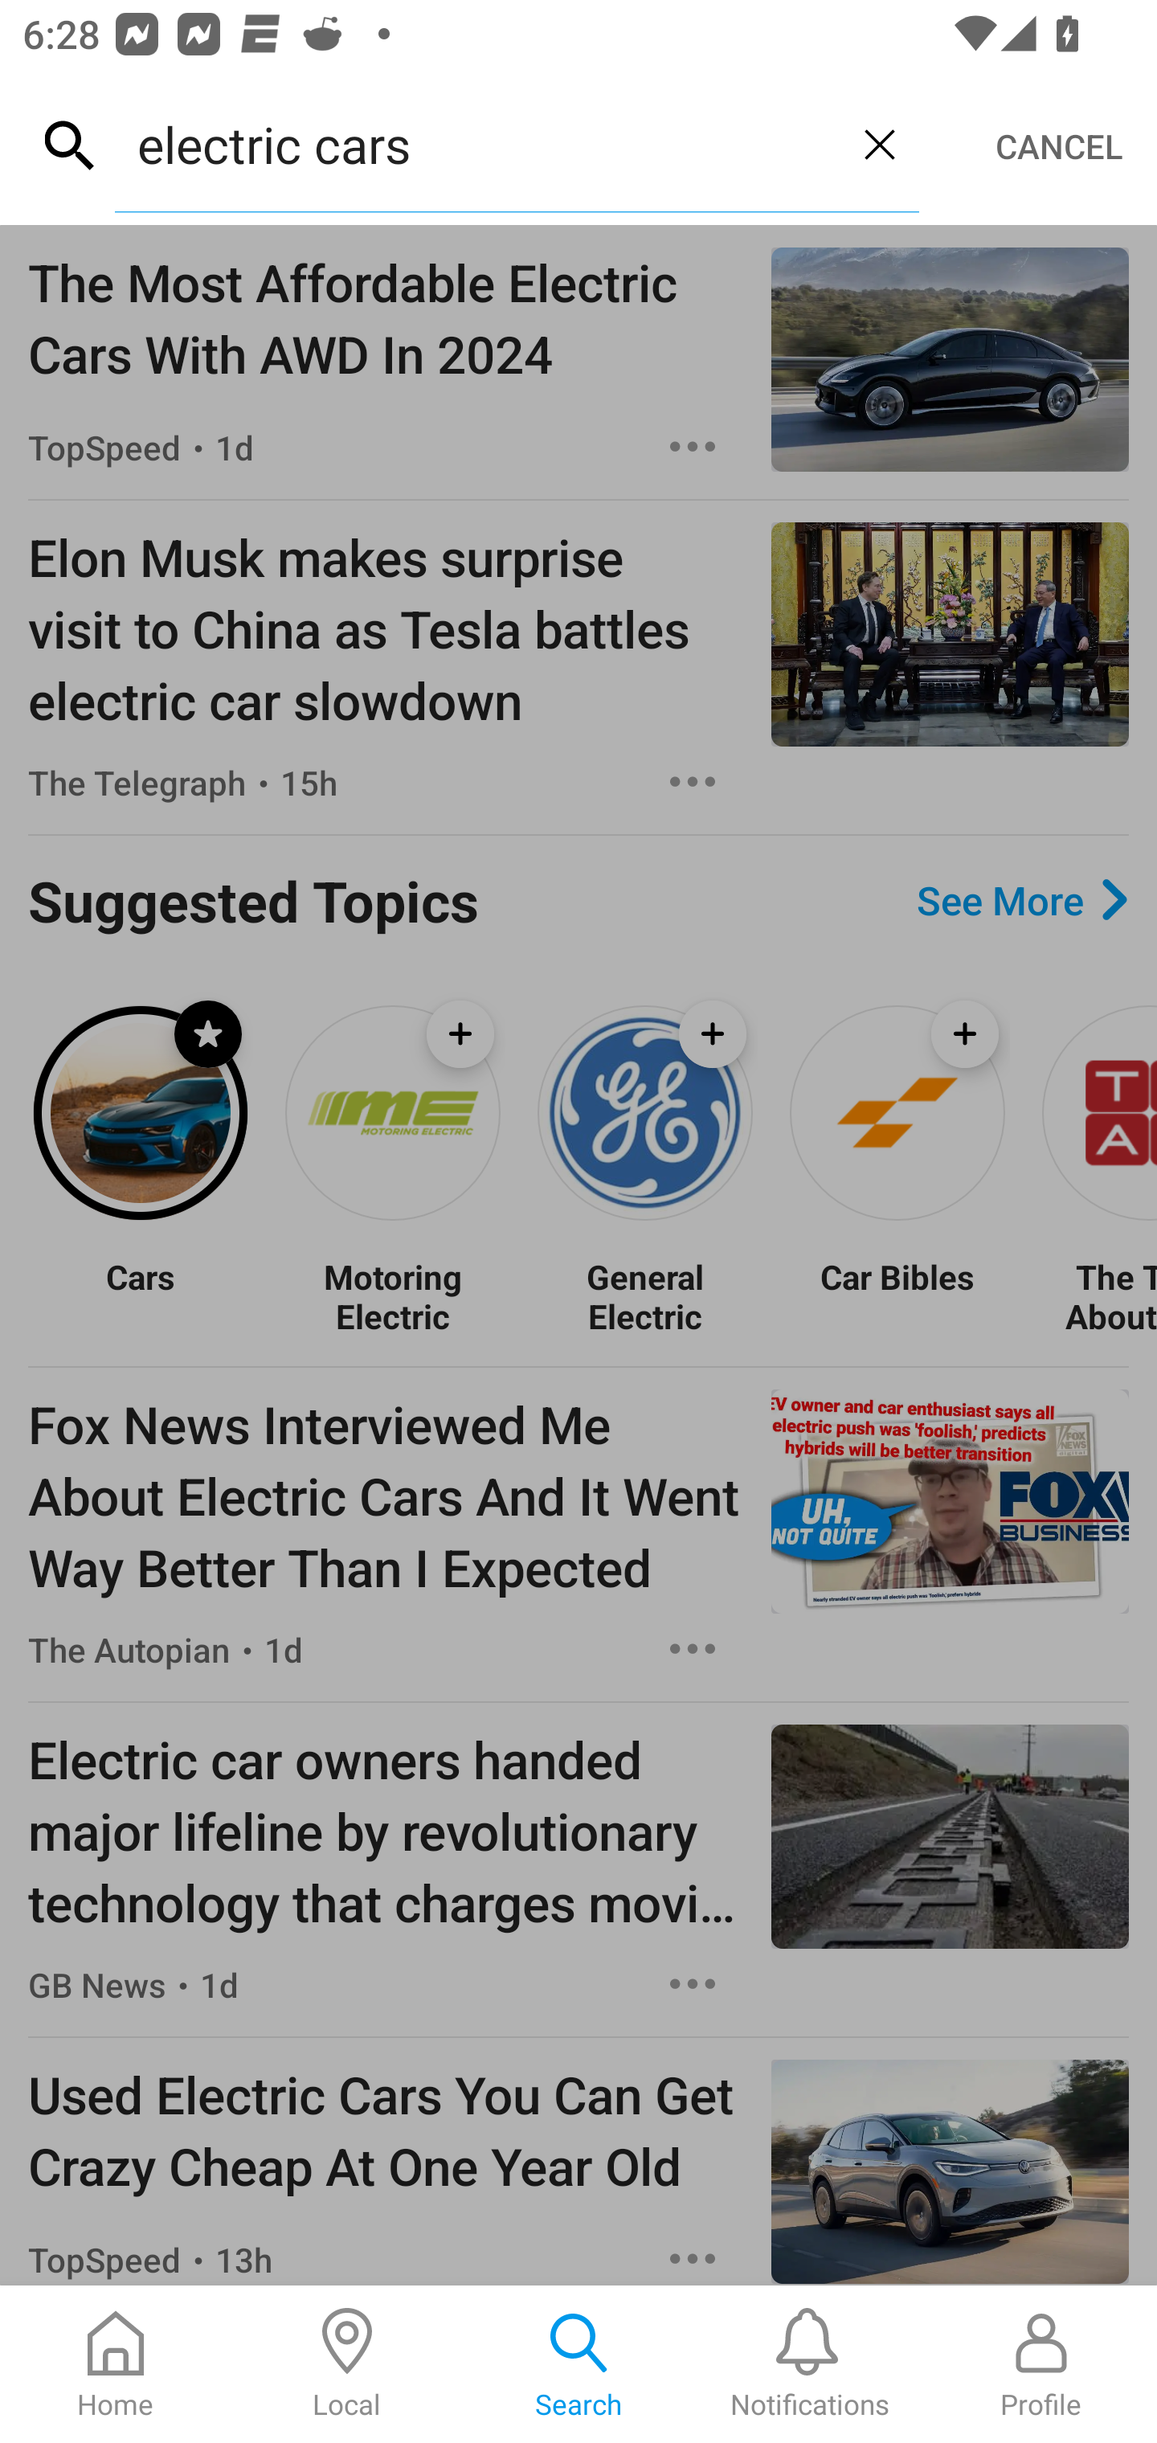  What do you see at coordinates (140, 1295) in the screenshot?
I see `Cars` at bounding box center [140, 1295].